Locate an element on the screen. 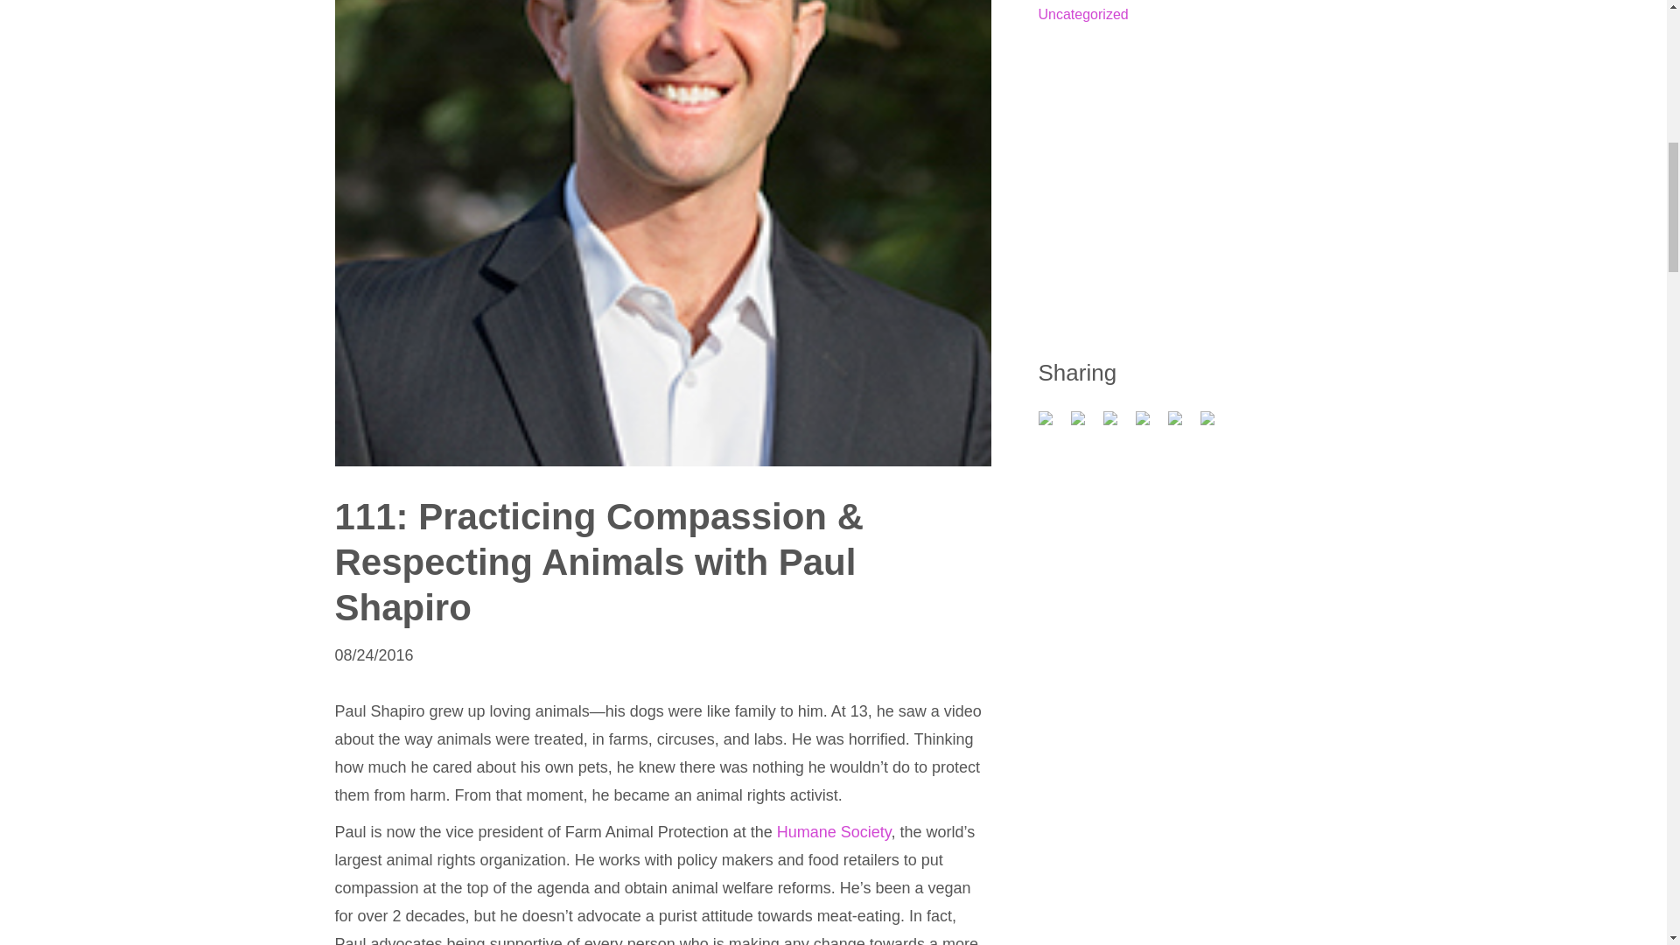  Share on Reddit is located at coordinates (1116, 425).